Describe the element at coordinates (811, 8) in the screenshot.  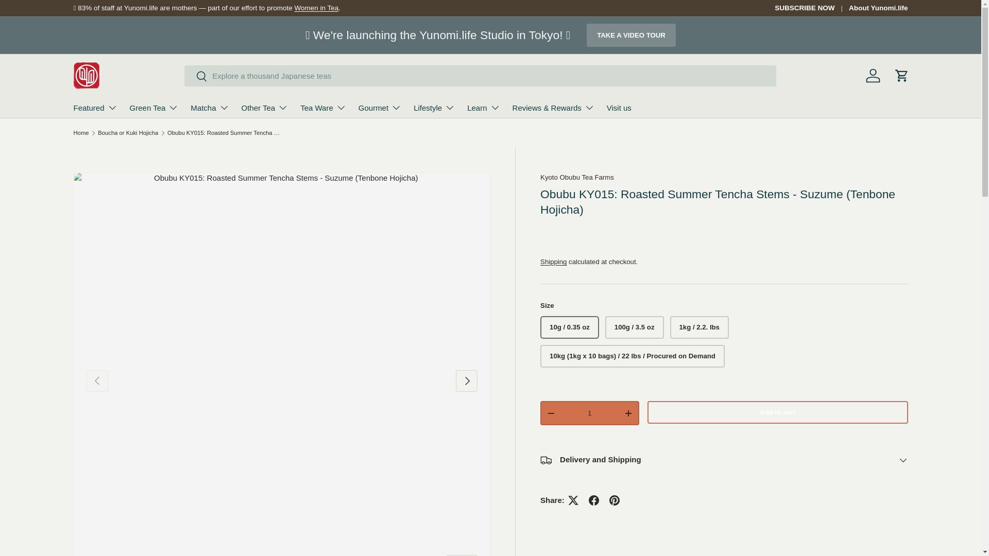
I see `SUBSCRIBE NOW` at that location.